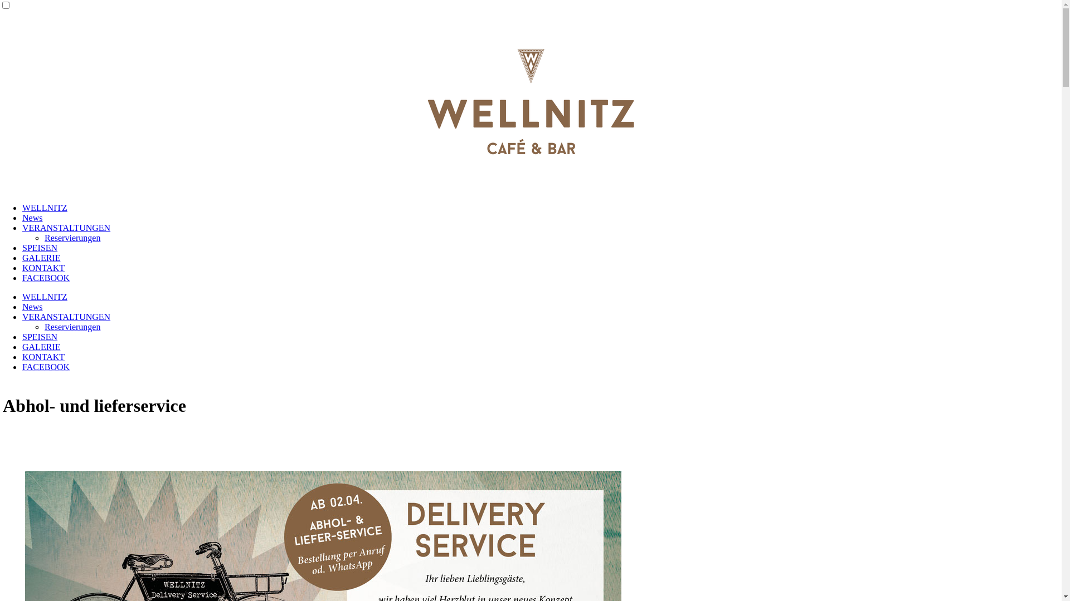  What do you see at coordinates (32, 307) in the screenshot?
I see `News` at bounding box center [32, 307].